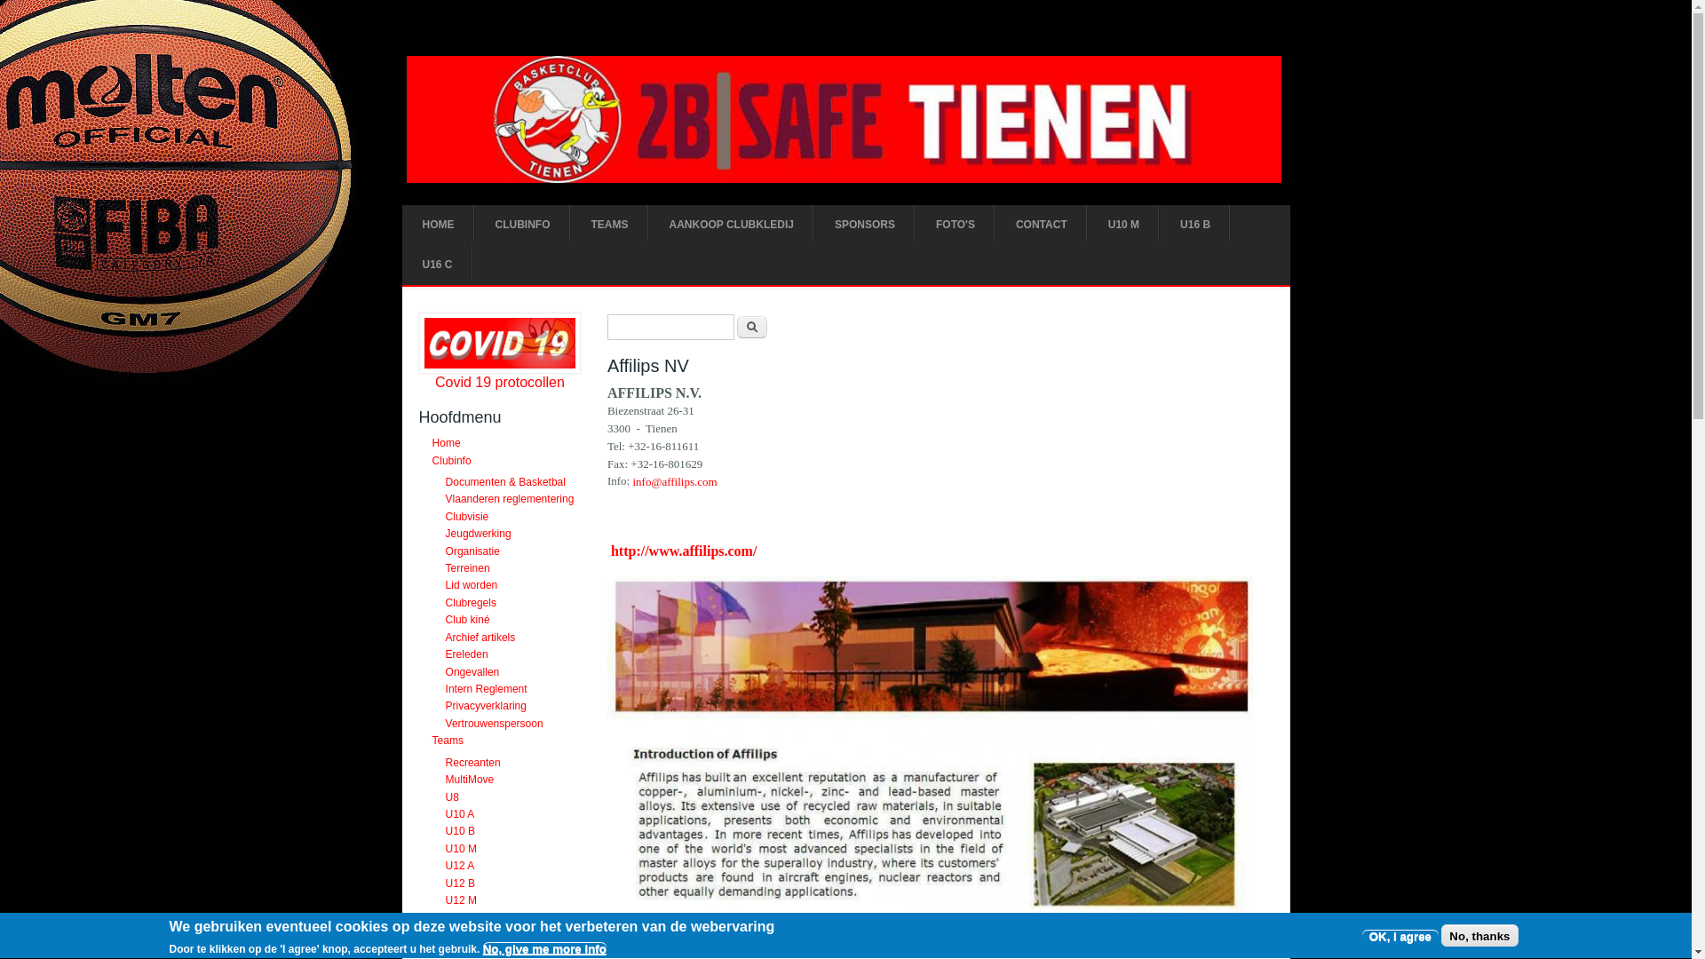 This screenshot has width=1705, height=959. I want to click on Home, so click(844, 119).